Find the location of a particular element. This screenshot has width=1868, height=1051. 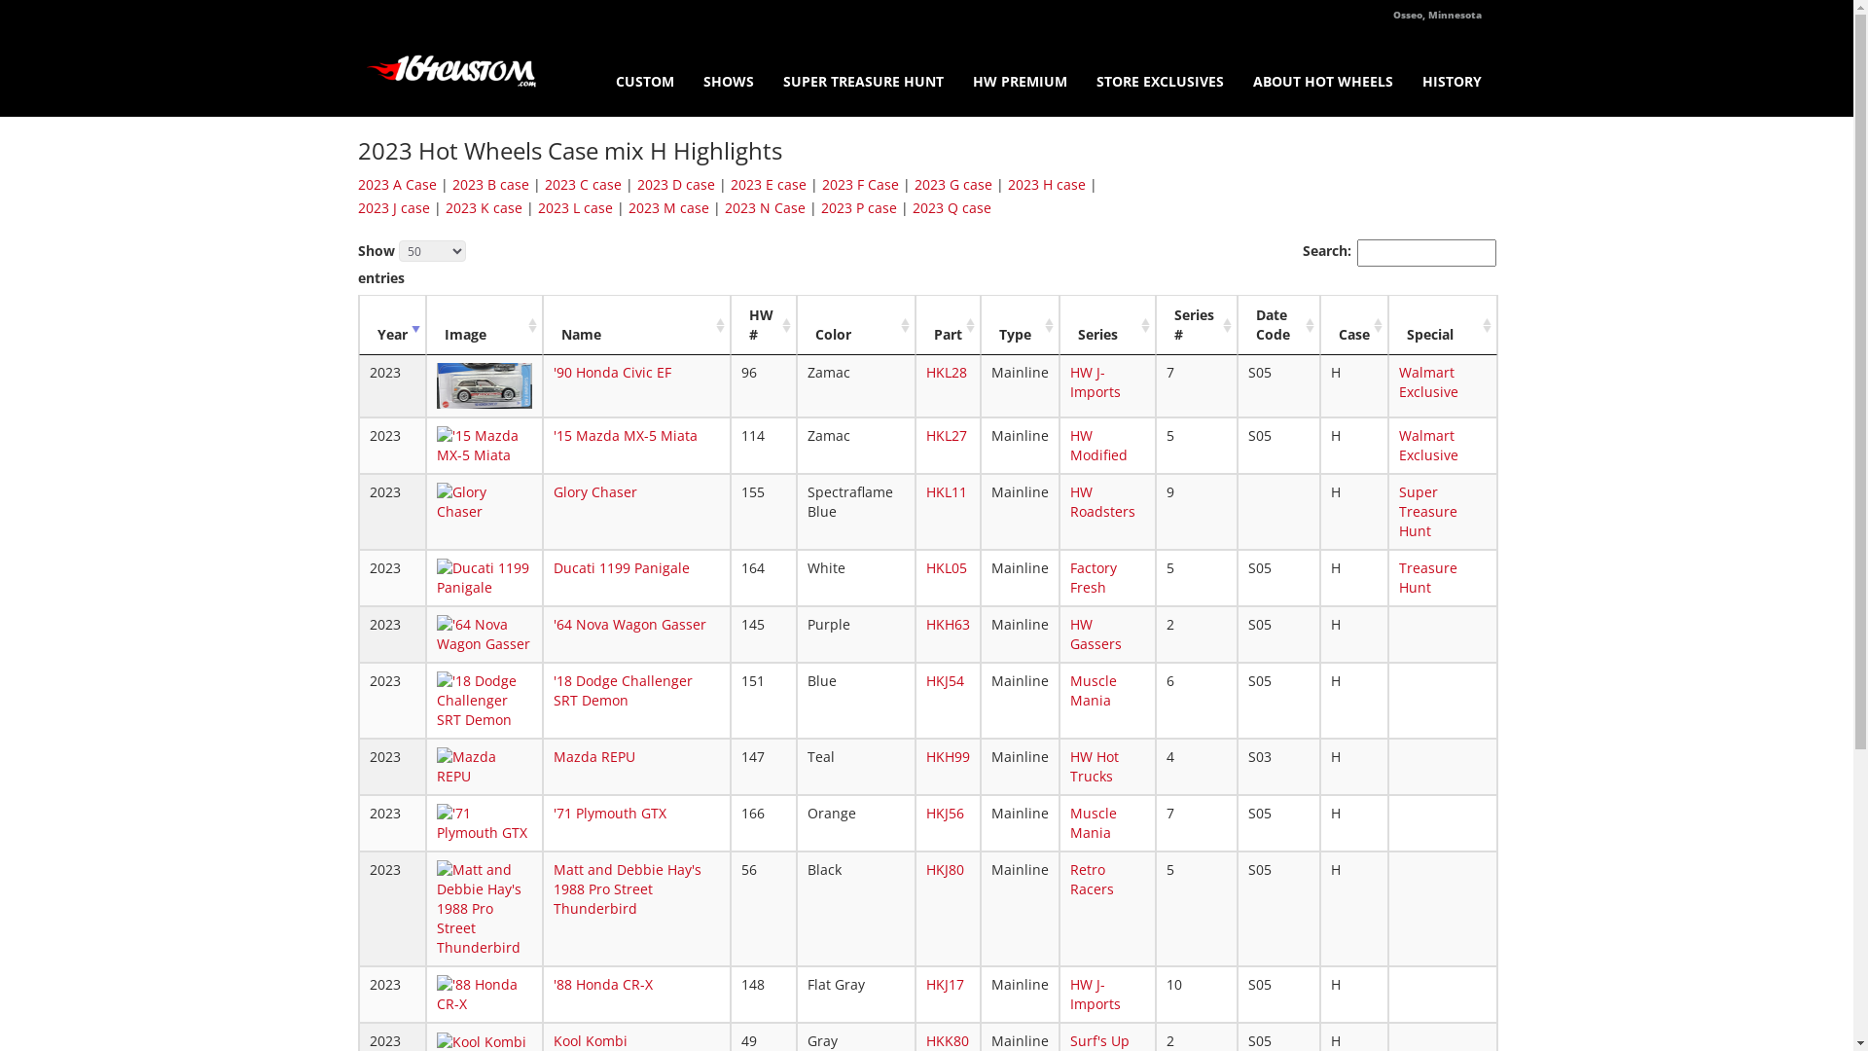

Factory Fresh is located at coordinates (1094, 577).